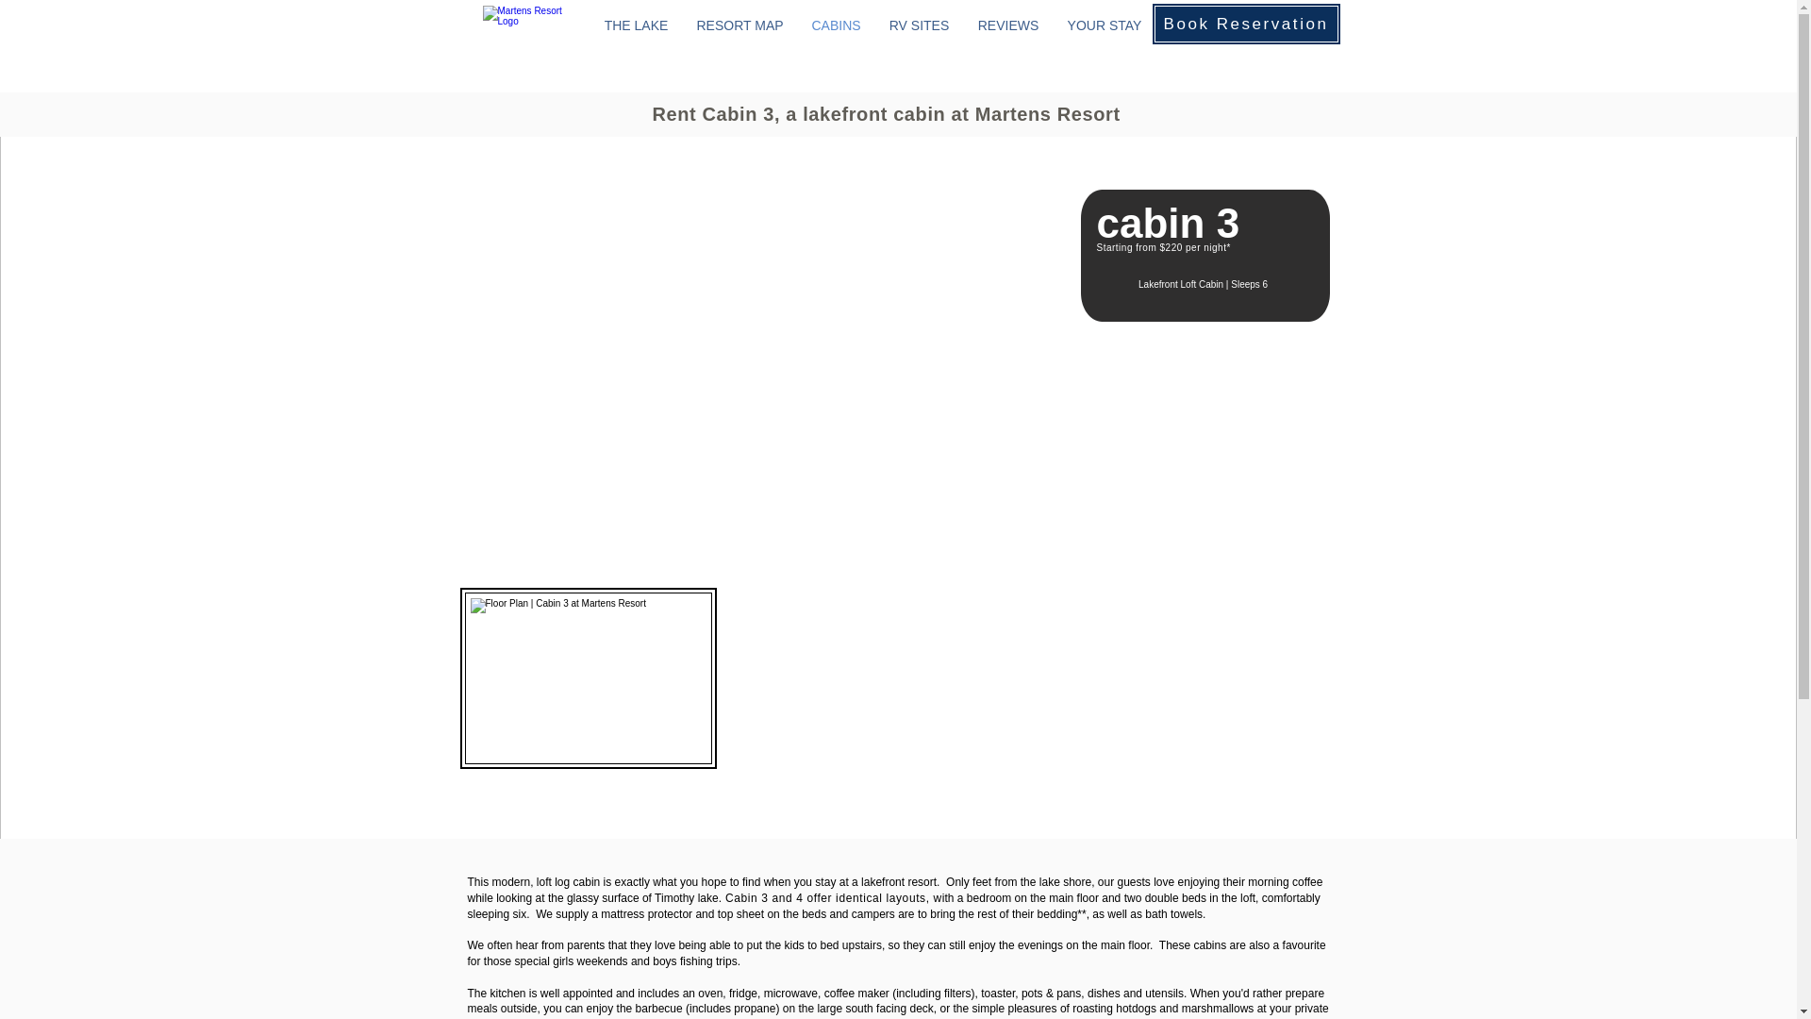 The width and height of the screenshot is (1811, 1019). I want to click on REVIEWS, so click(1008, 25).